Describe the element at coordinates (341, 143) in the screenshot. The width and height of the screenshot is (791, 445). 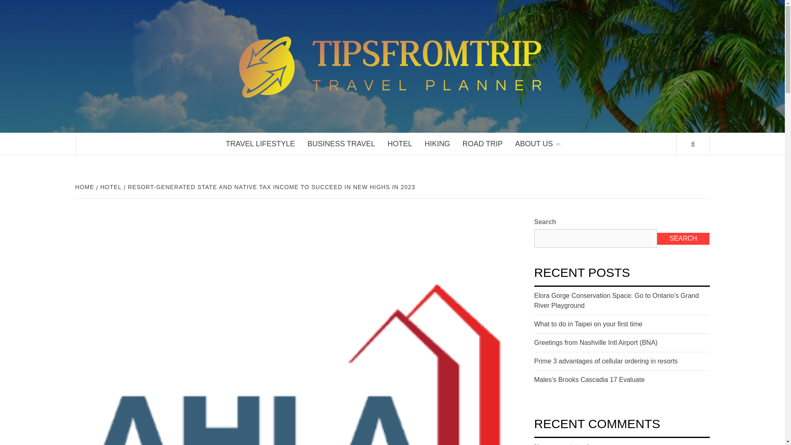
I see `BUSINESS TRAVEL` at that location.